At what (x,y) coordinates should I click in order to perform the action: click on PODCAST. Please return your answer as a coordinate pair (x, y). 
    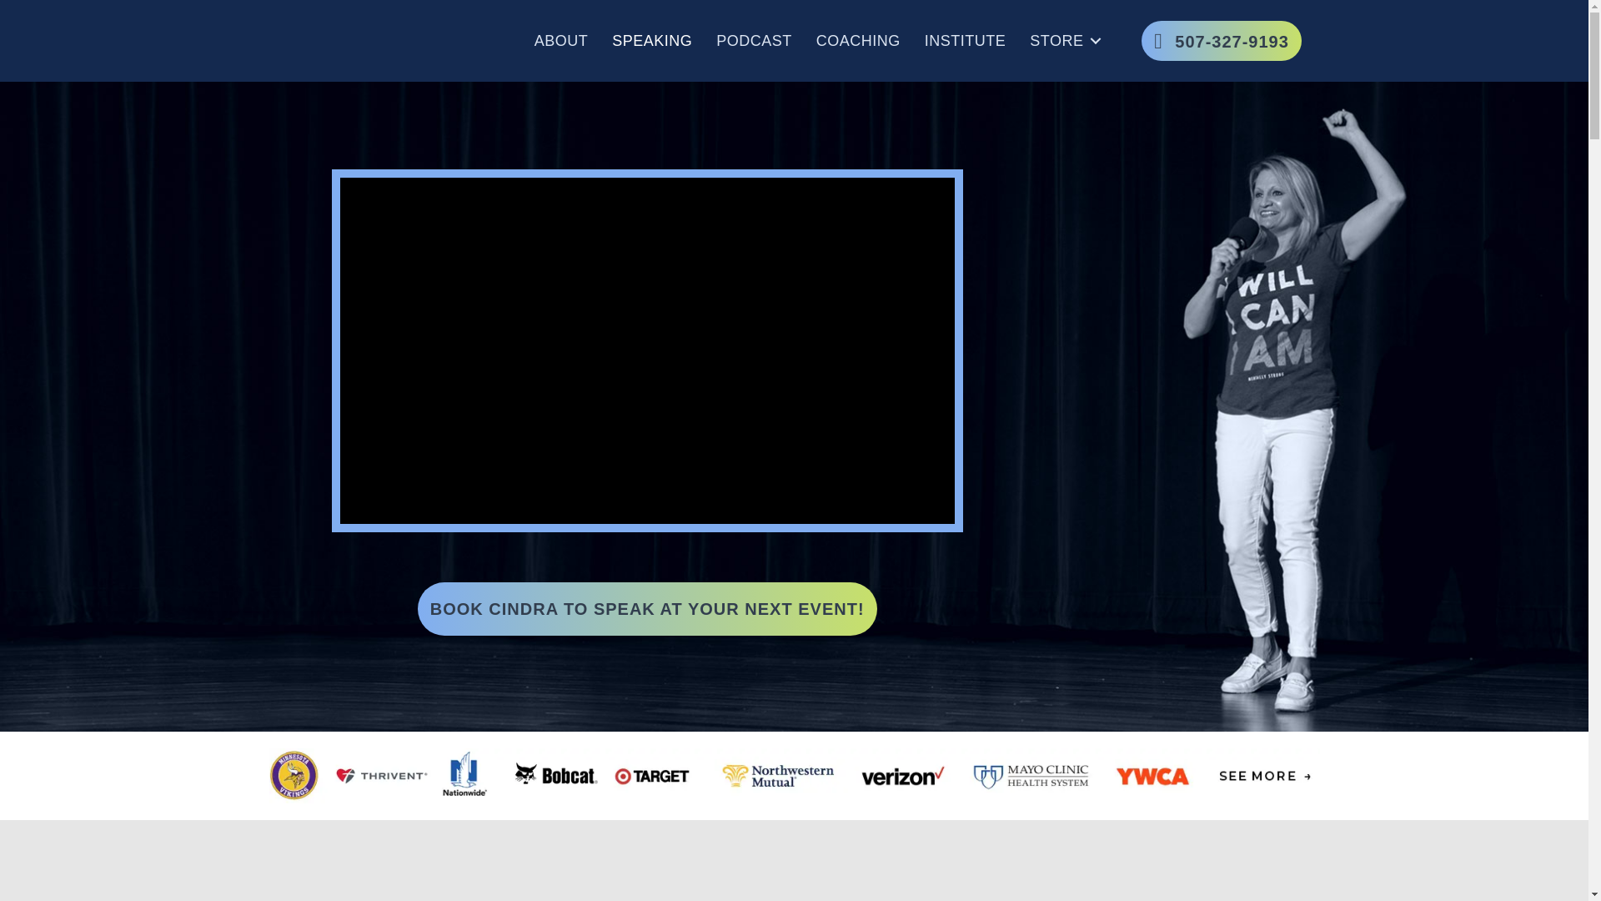
    Looking at the image, I should click on (754, 40).